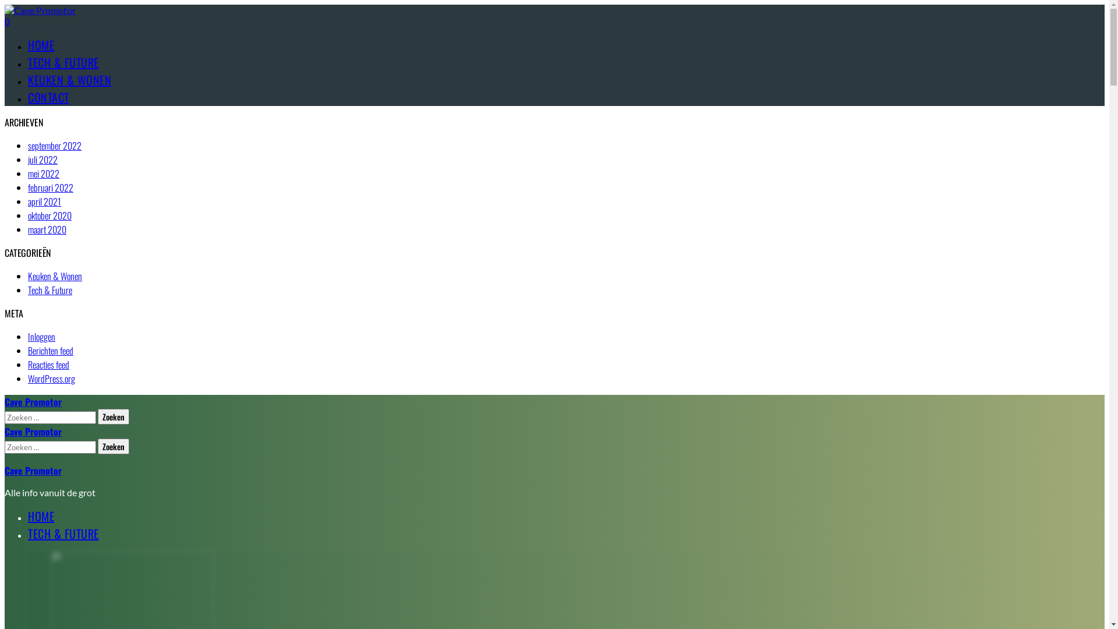 This screenshot has height=629, width=1118. Describe the element at coordinates (49, 97) in the screenshot. I see `CONTACT` at that location.